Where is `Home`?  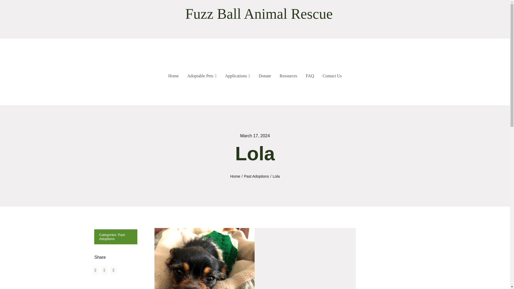 Home is located at coordinates (235, 176).